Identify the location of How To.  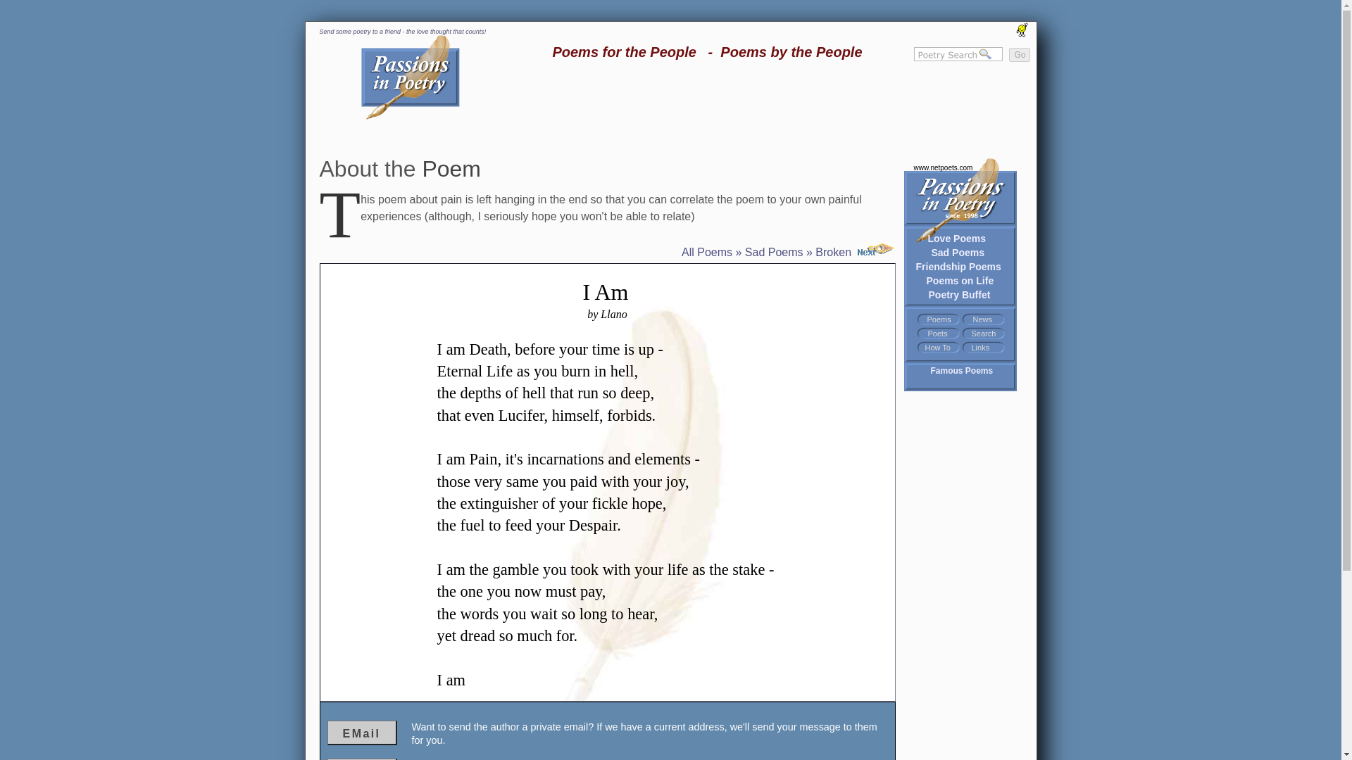
(937, 348).